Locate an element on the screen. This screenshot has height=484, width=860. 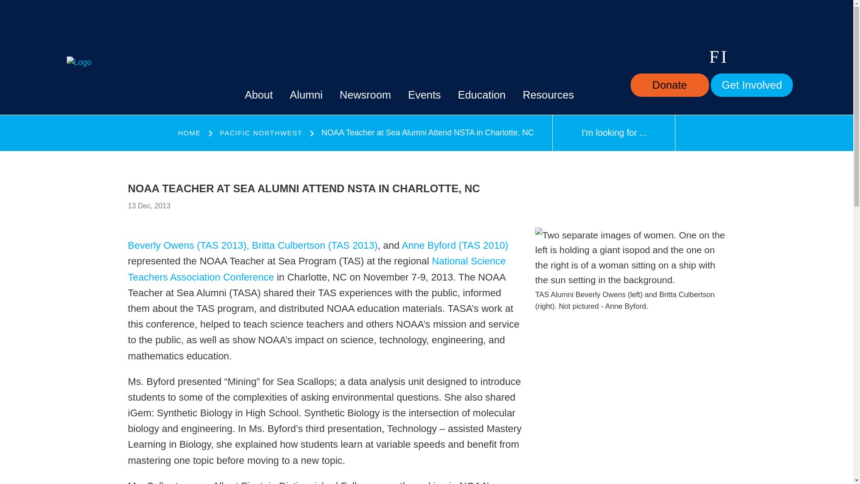
Education is located at coordinates (481, 95).